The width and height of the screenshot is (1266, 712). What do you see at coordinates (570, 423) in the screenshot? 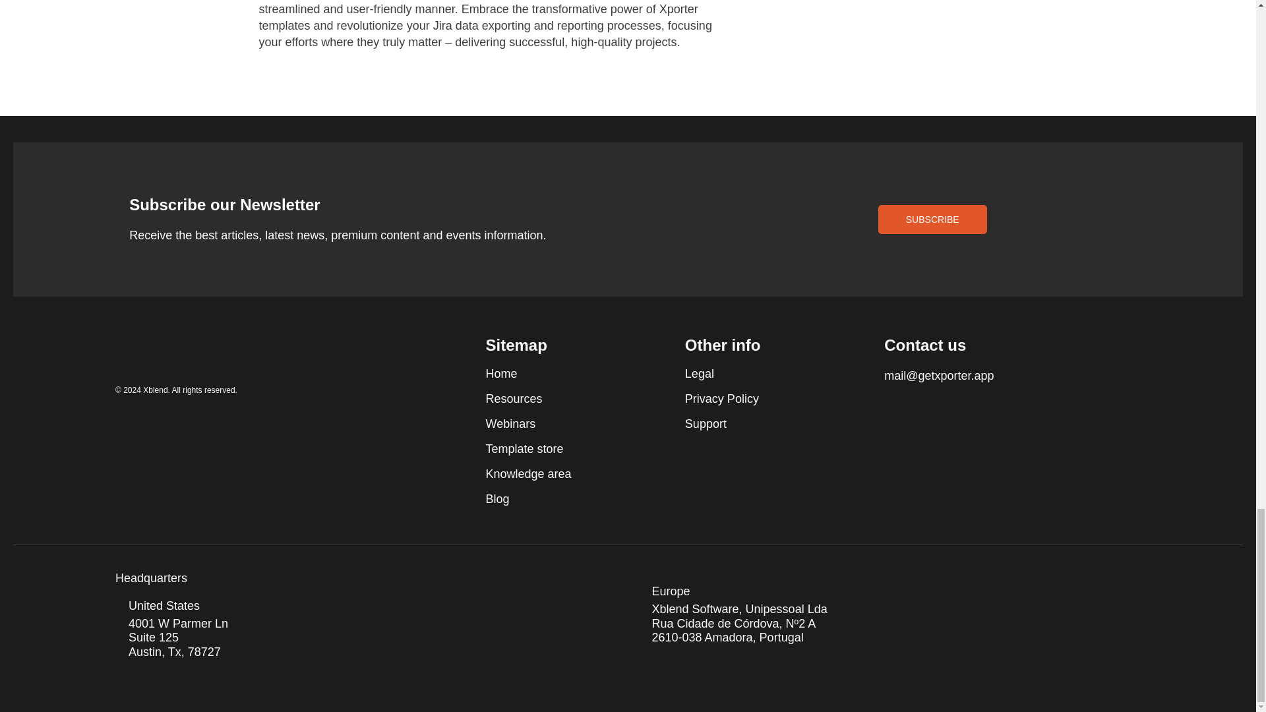
I see `Webinars` at bounding box center [570, 423].